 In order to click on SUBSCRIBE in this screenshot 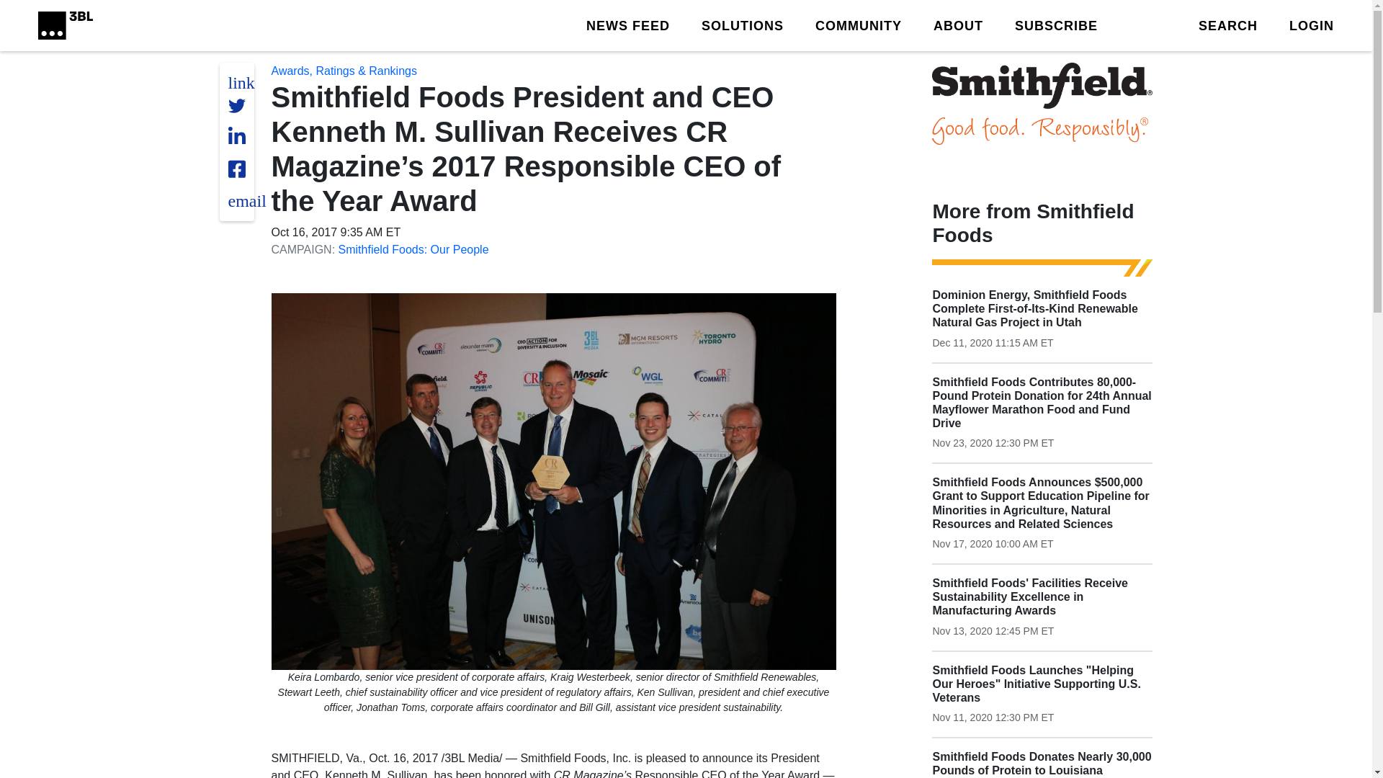, I will do `click(1056, 24)`.